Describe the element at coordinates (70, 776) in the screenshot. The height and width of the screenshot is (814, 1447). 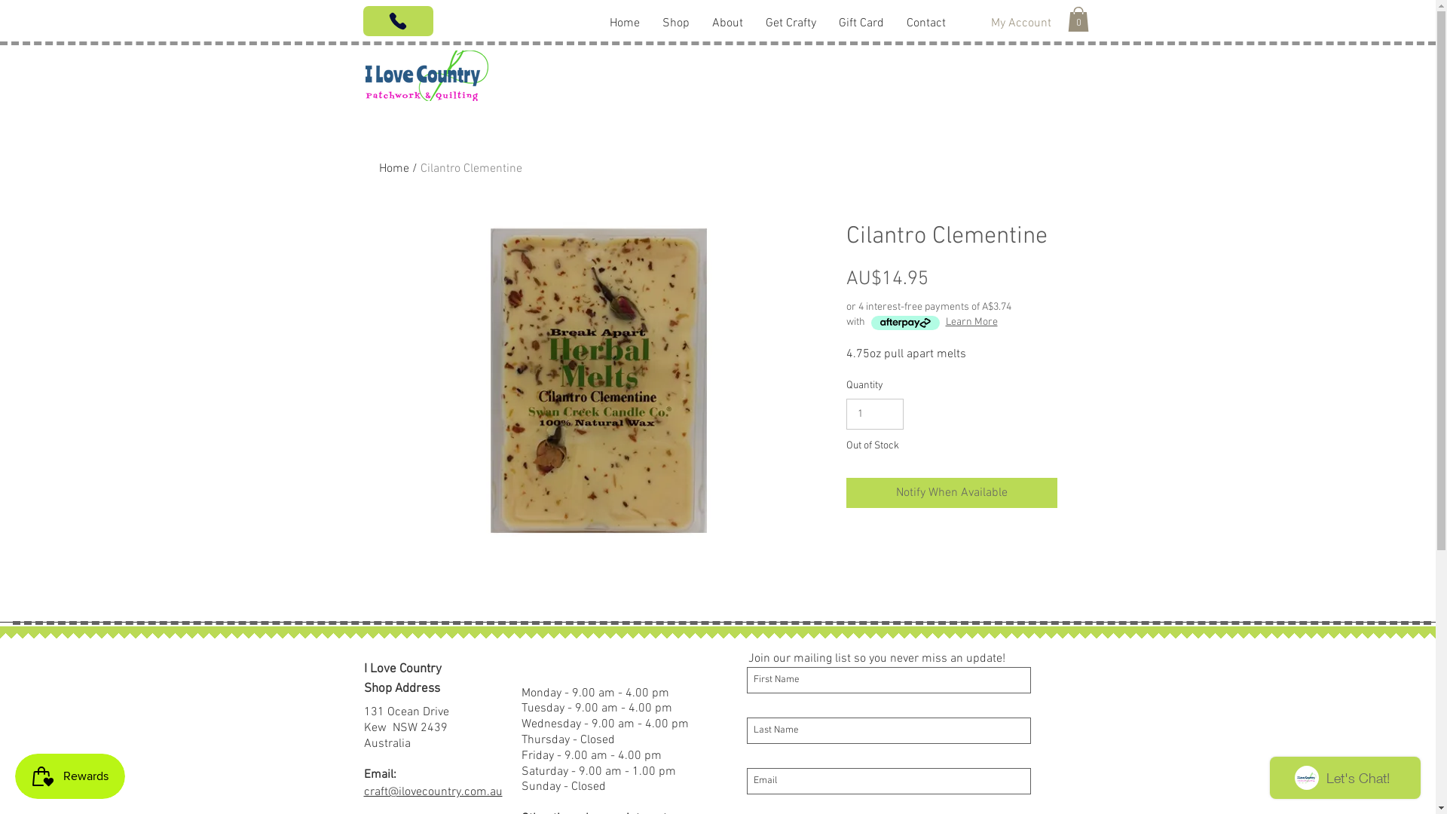
I see `Smile.io Rewards Program Launcher` at that location.